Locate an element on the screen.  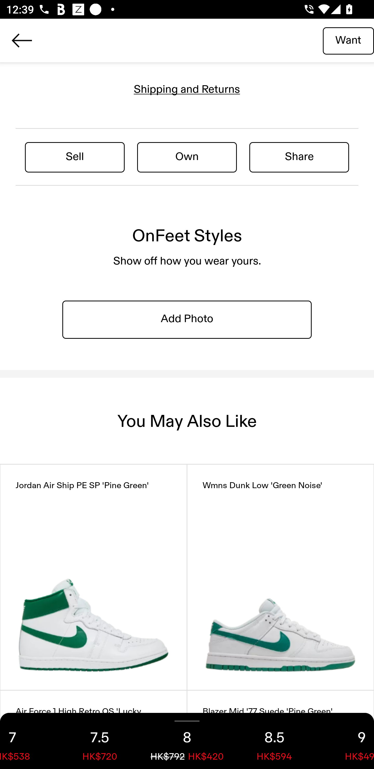
Share is located at coordinates (299, 157).